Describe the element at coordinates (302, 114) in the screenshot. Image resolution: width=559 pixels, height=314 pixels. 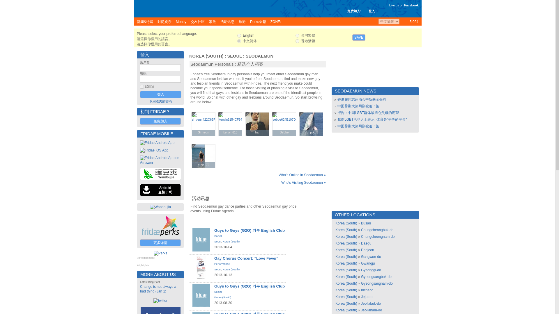
I see `Offline` at that location.